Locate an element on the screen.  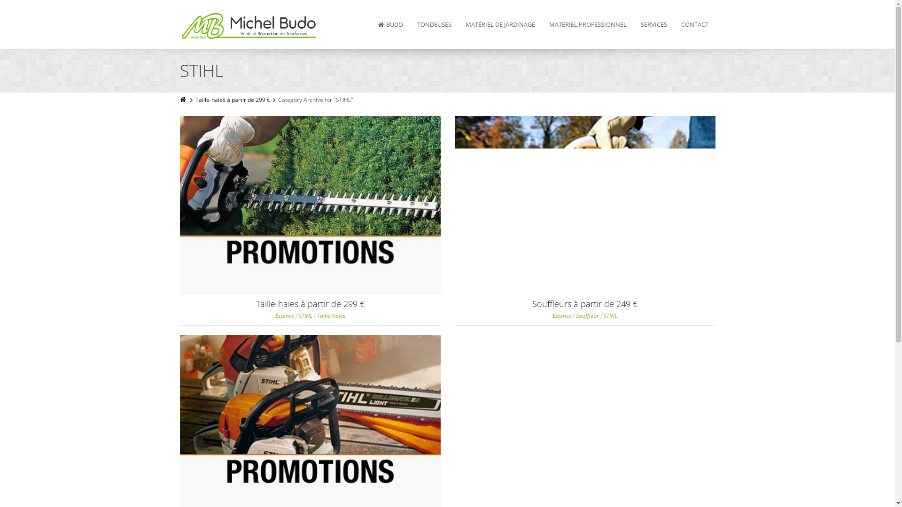
BUDO is located at coordinates (391, 24).